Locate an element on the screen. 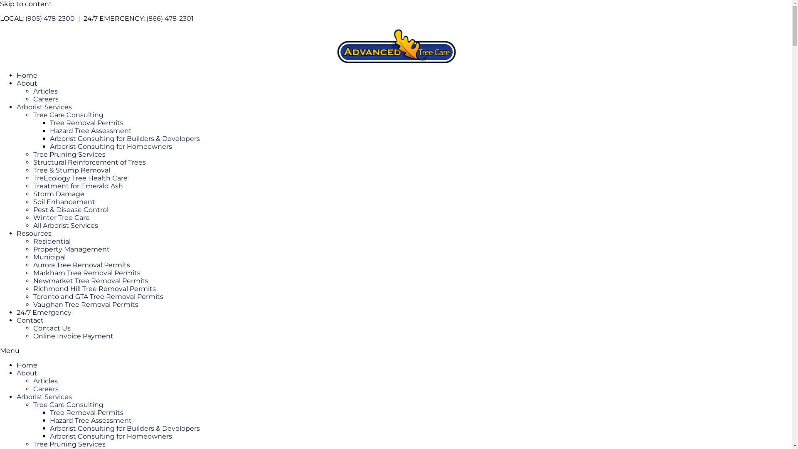 This screenshot has width=798, height=449. TreEcology Tree Health Care is located at coordinates (81, 178).